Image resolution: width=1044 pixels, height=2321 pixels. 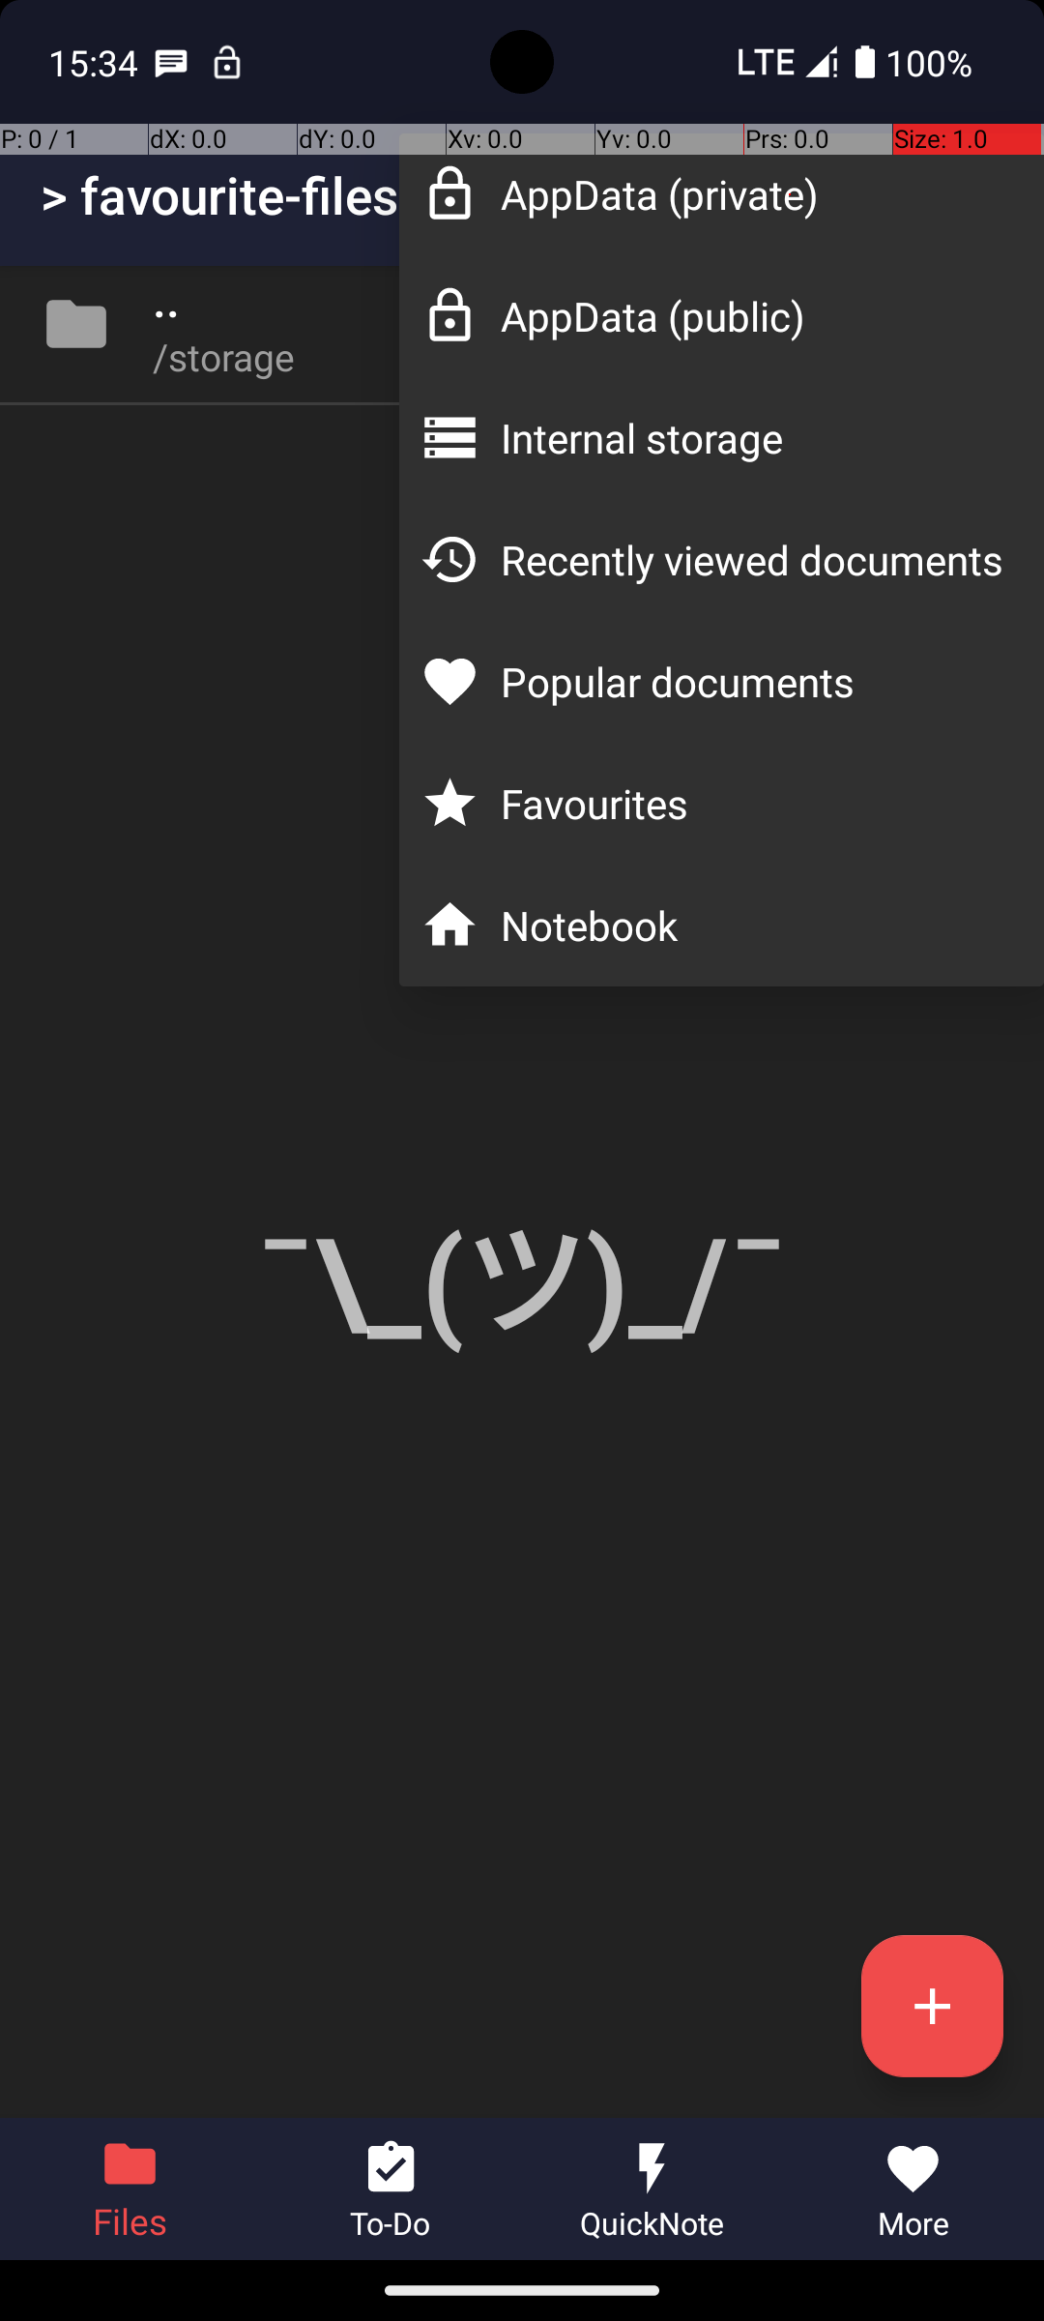 What do you see at coordinates (752, 681) in the screenshot?
I see `Popular documents` at bounding box center [752, 681].